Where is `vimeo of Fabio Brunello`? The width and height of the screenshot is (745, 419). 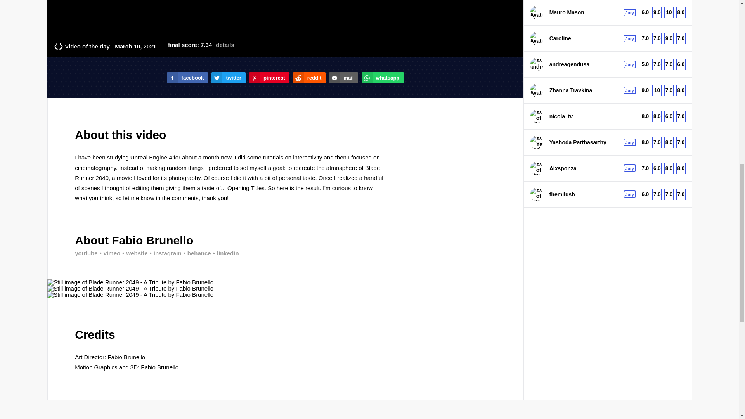 vimeo of Fabio Brunello is located at coordinates (109, 253).